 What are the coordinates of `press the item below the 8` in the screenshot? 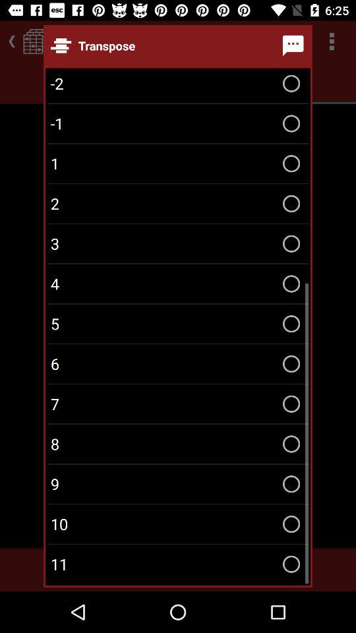 It's located at (178, 484).